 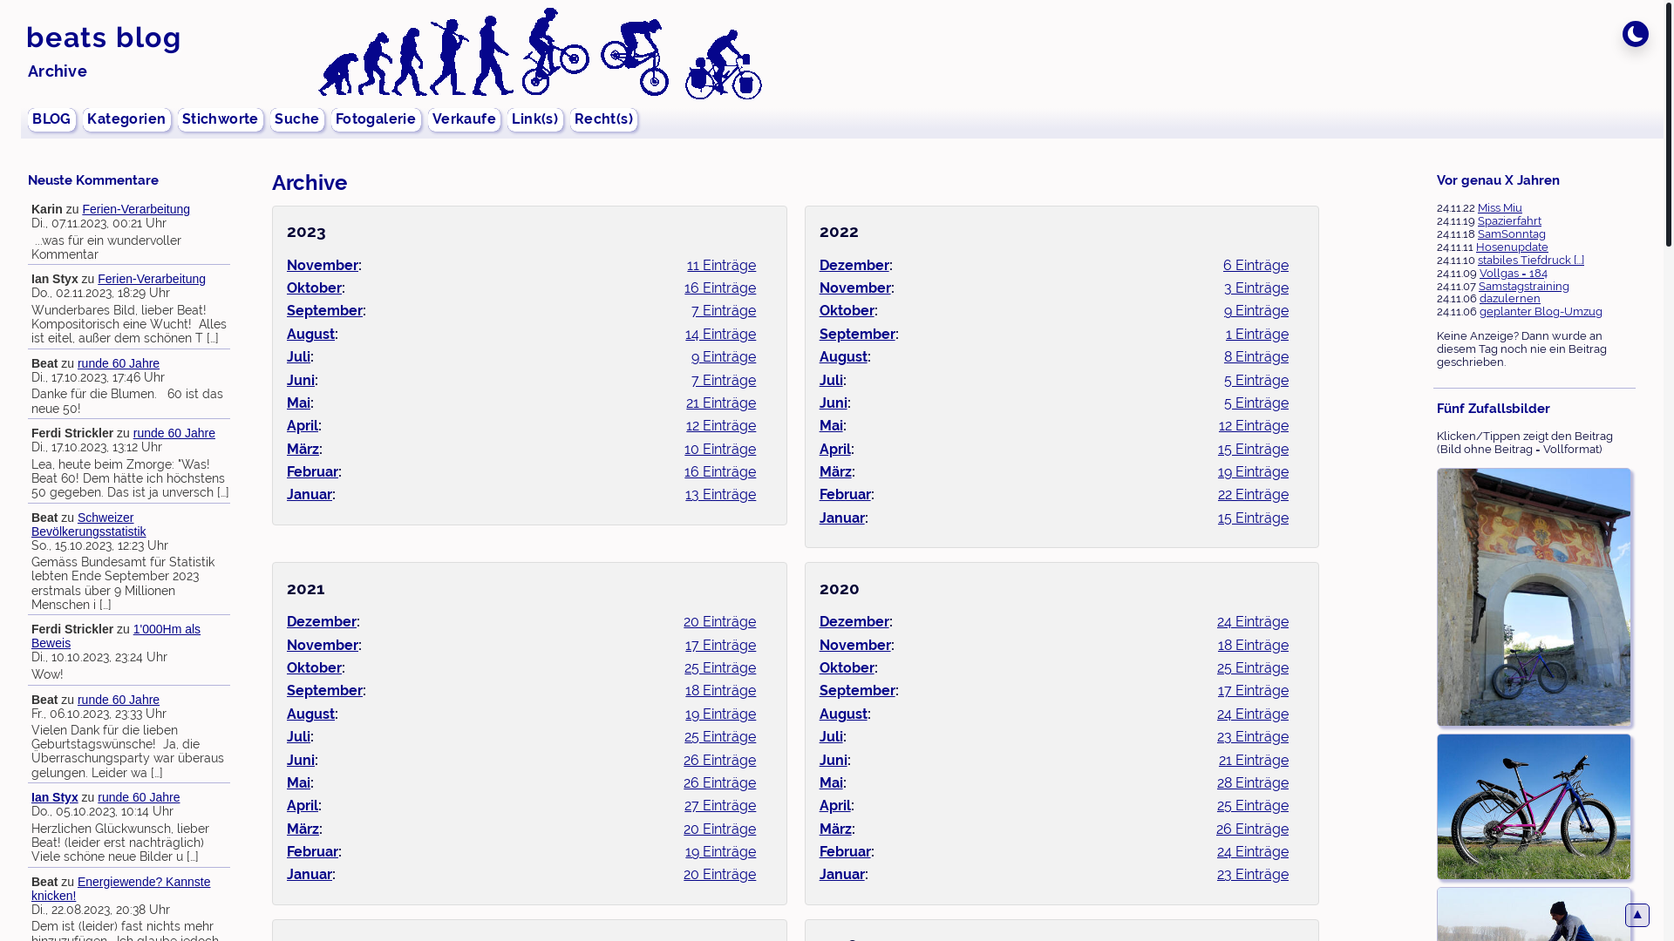 What do you see at coordinates (324, 690) in the screenshot?
I see `September` at bounding box center [324, 690].